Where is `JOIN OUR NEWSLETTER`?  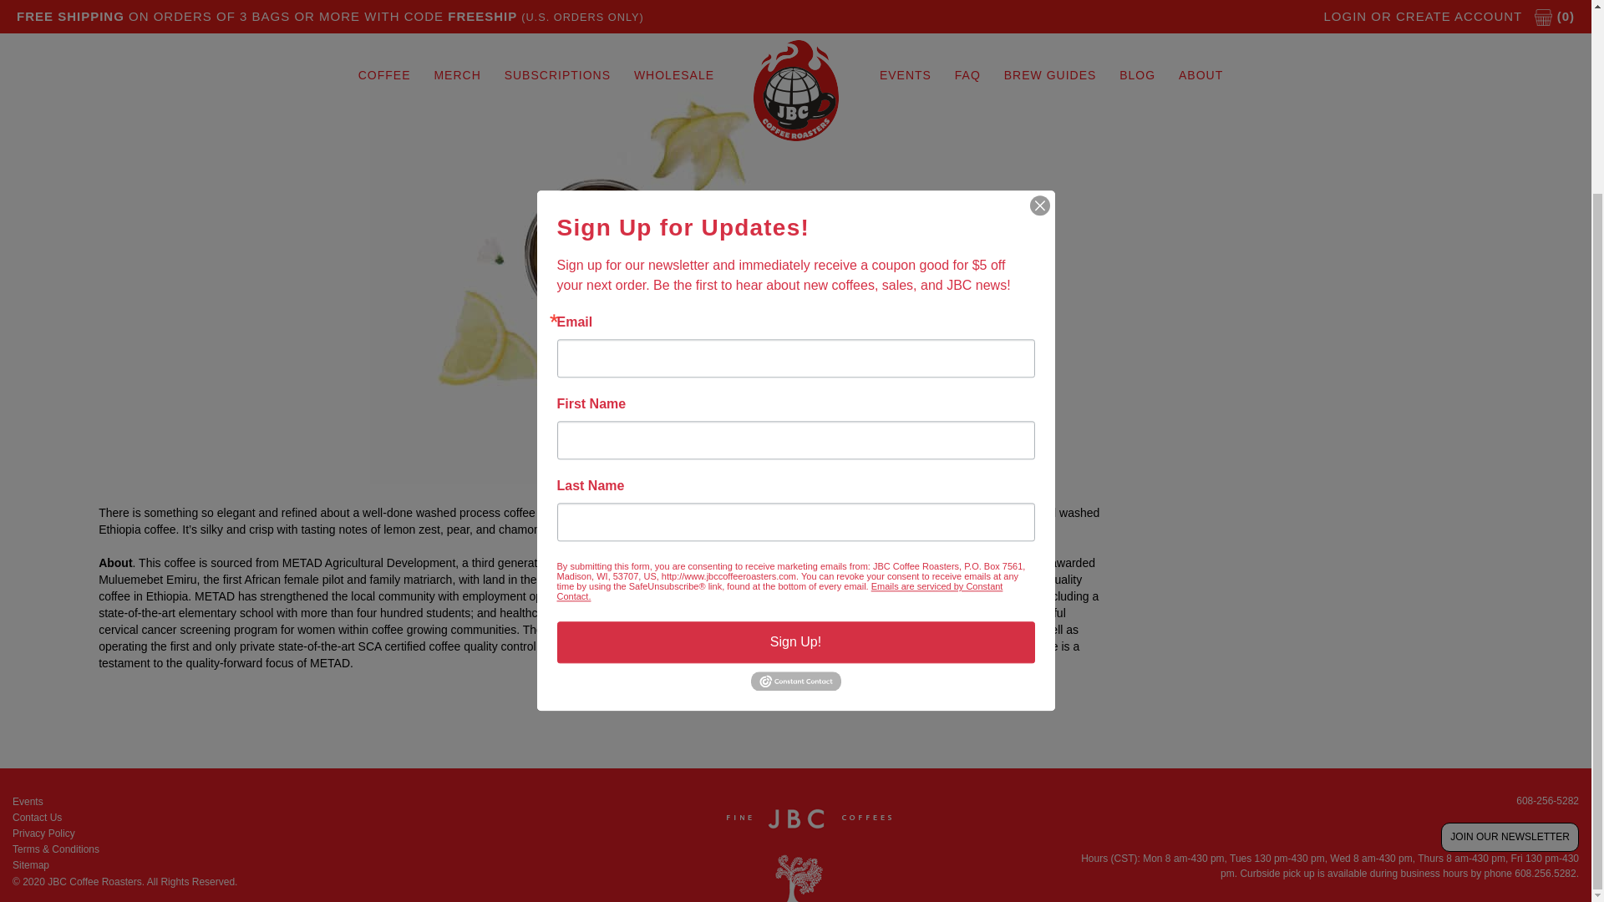 JOIN OUR NEWSLETTER is located at coordinates (1509, 837).